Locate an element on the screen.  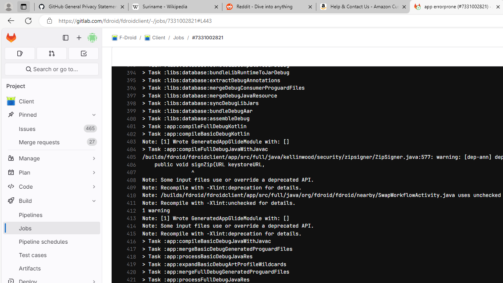
Pin Artifacts is located at coordinates (92, 268).